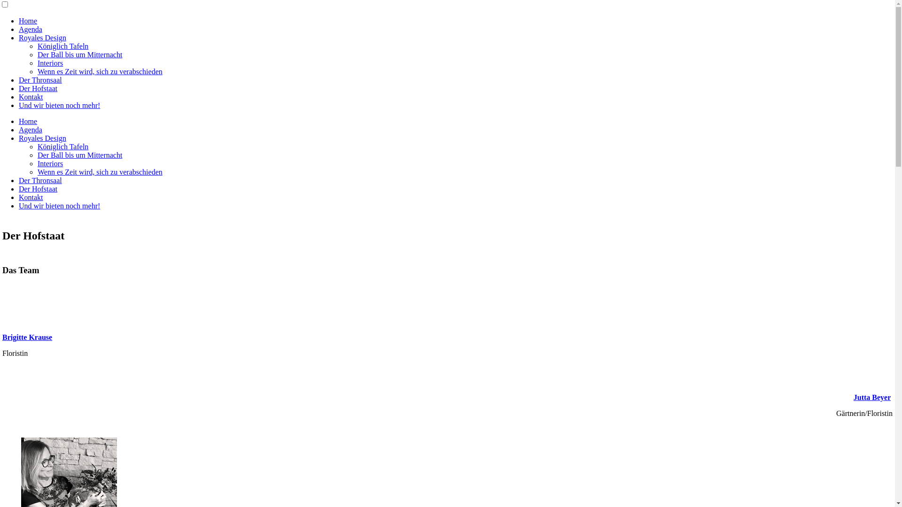 The height and width of the screenshot is (507, 902). What do you see at coordinates (31, 197) in the screenshot?
I see `Kontakt` at bounding box center [31, 197].